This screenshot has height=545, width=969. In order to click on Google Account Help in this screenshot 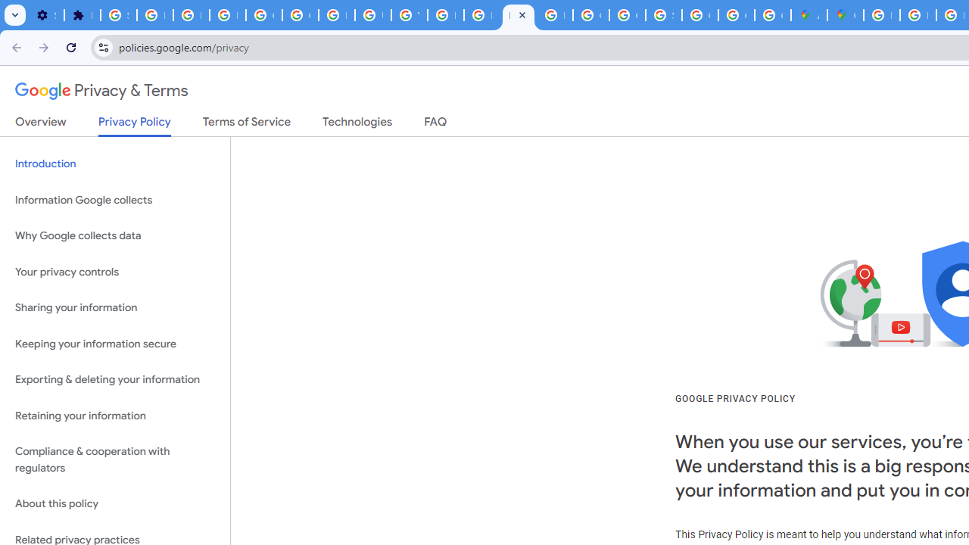, I will do `click(263, 15)`.